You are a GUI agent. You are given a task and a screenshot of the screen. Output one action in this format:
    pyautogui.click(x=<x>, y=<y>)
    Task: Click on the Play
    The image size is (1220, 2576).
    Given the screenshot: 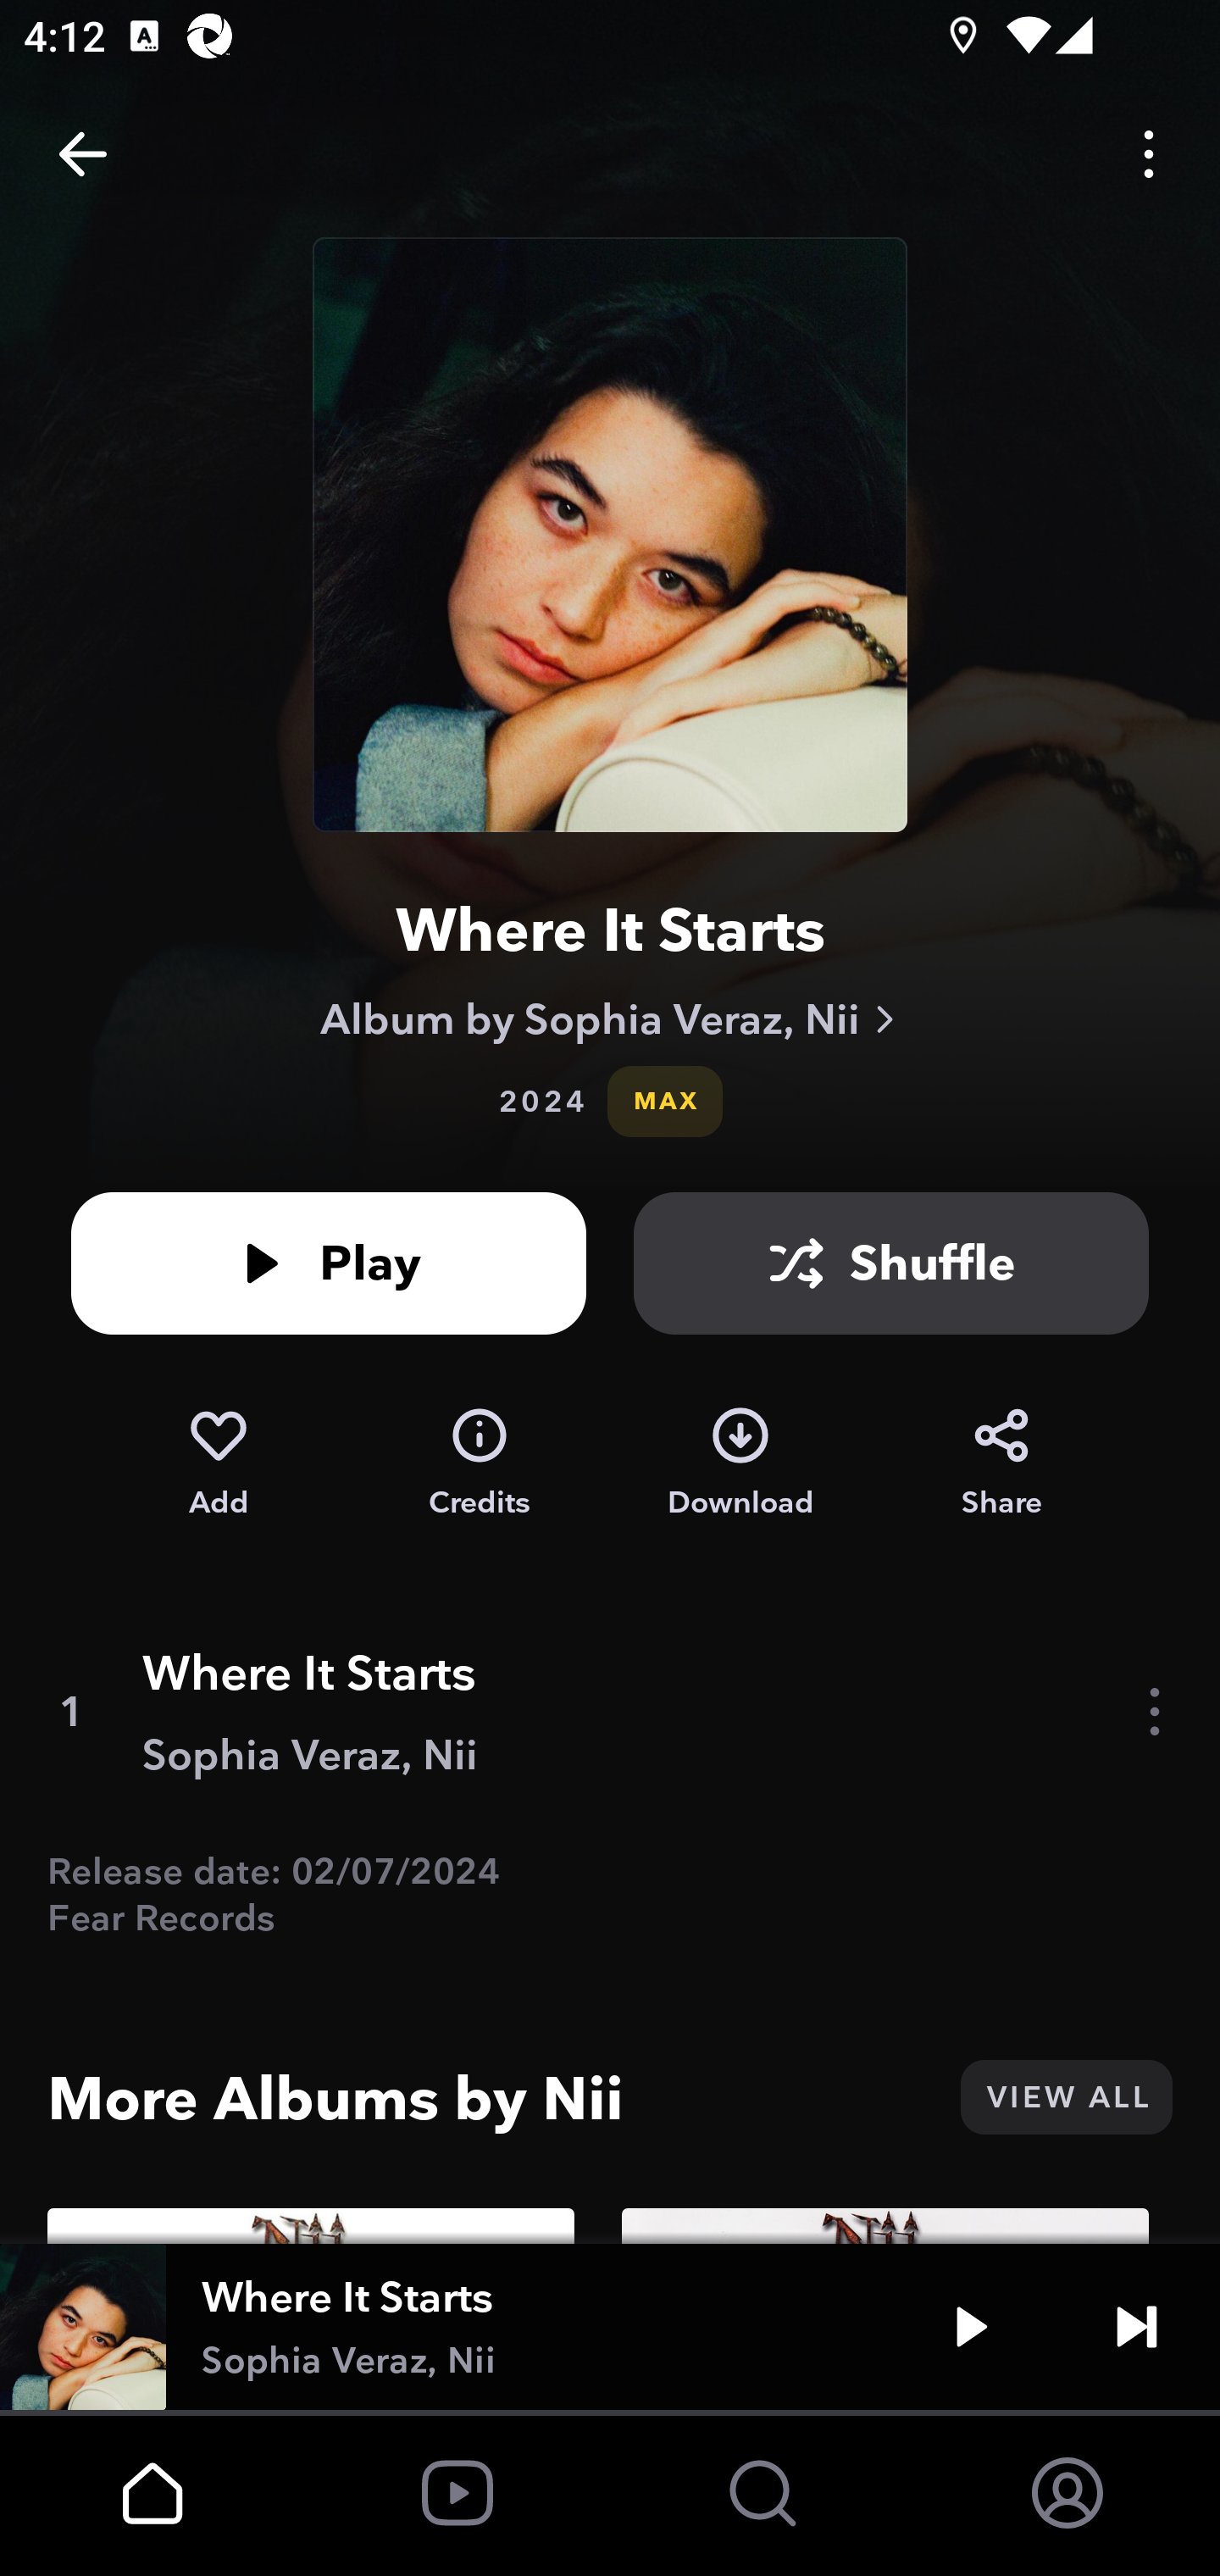 What is the action you would take?
    pyautogui.click(x=329, y=1263)
    